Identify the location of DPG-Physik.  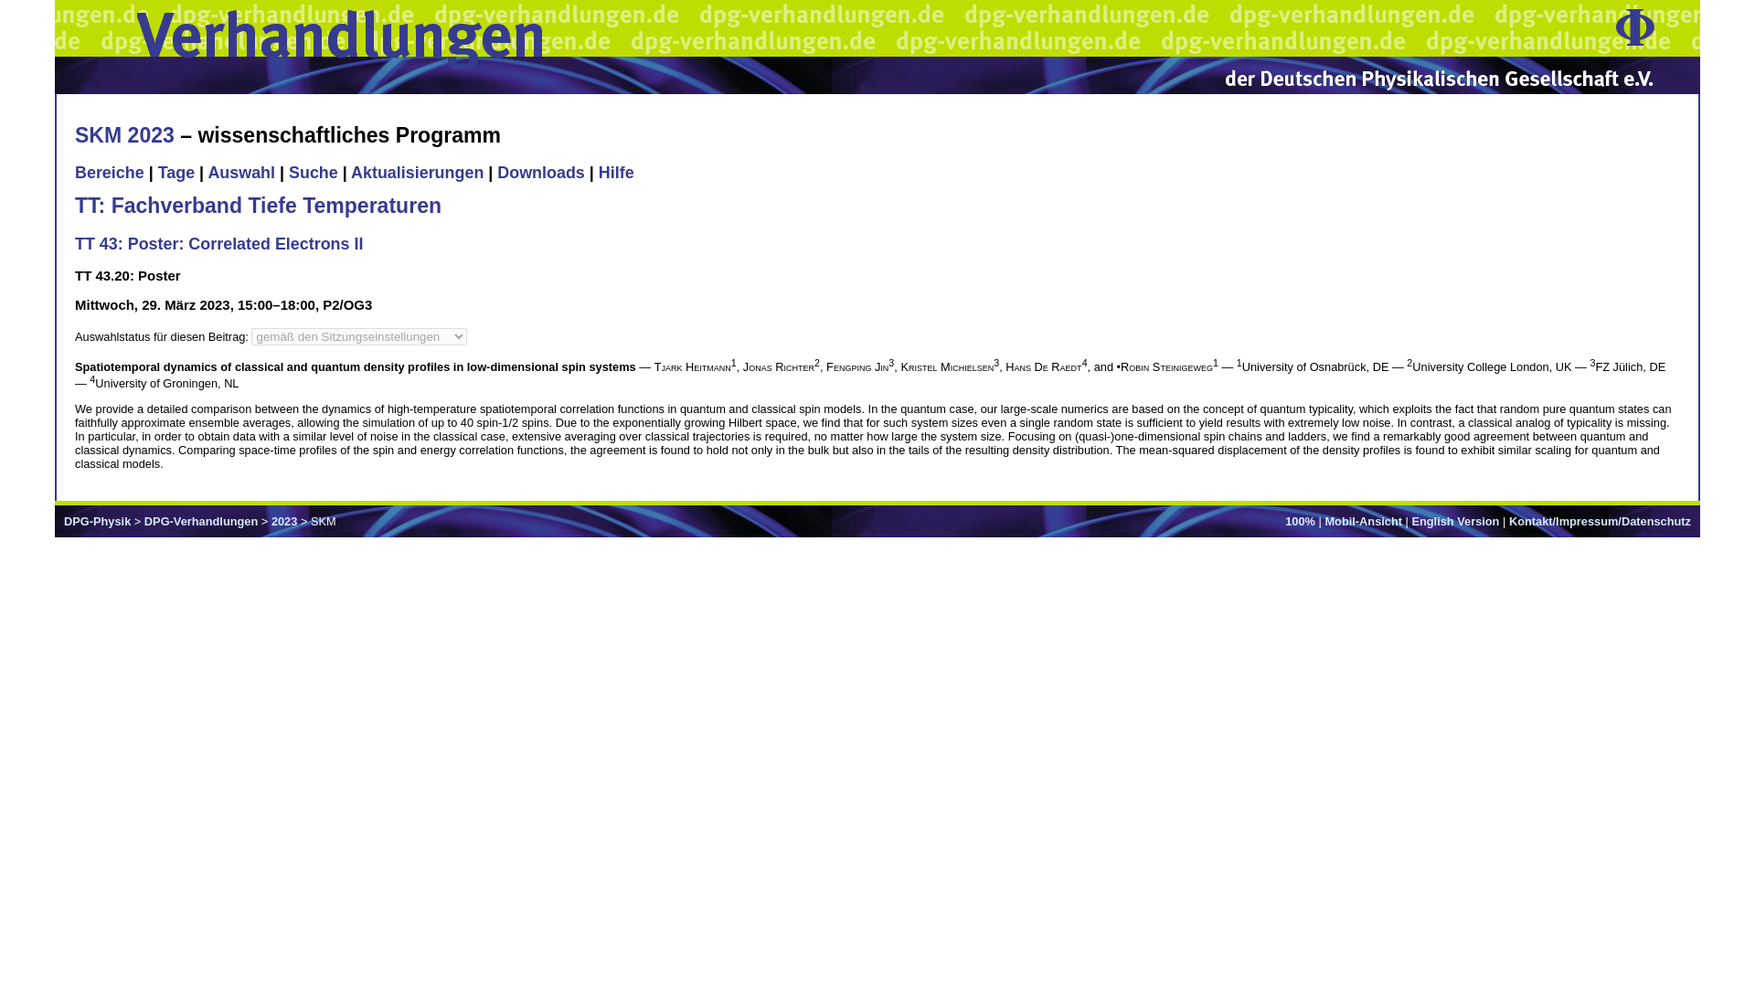
(97, 521).